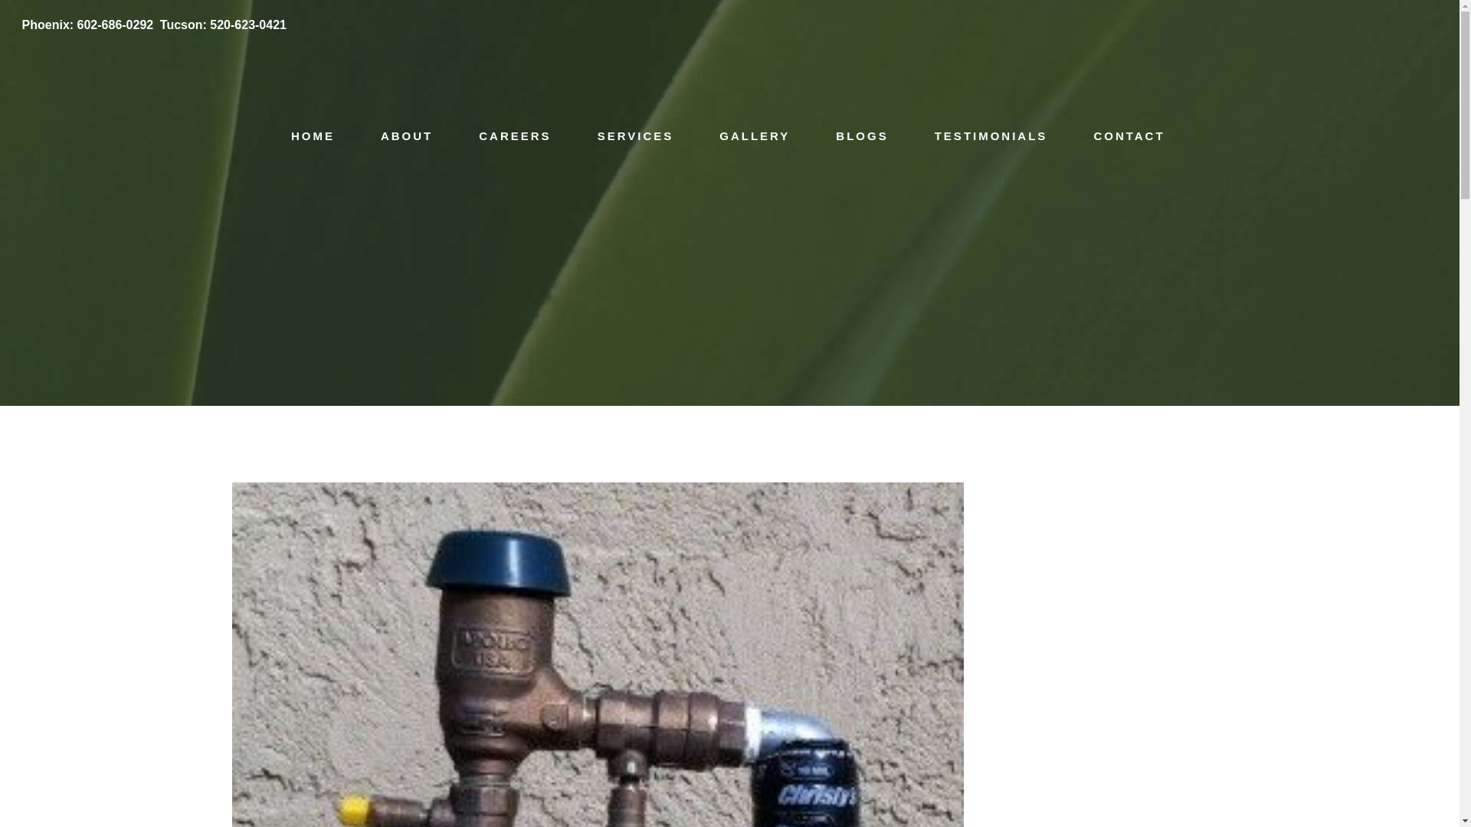 The width and height of the screenshot is (1471, 827). Describe the element at coordinates (861, 136) in the screenshot. I see `BLOGS` at that location.